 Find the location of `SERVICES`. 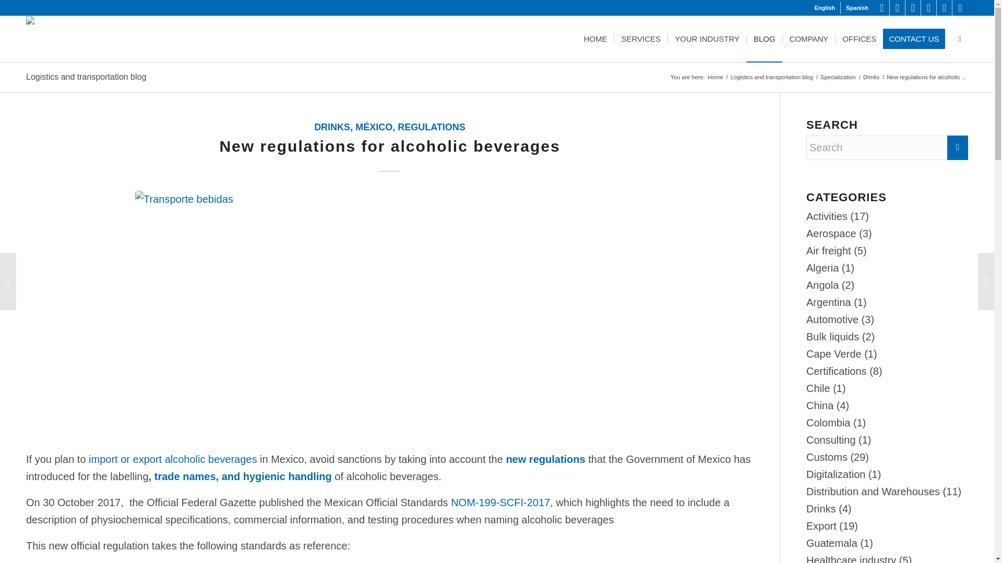

SERVICES is located at coordinates (640, 39).